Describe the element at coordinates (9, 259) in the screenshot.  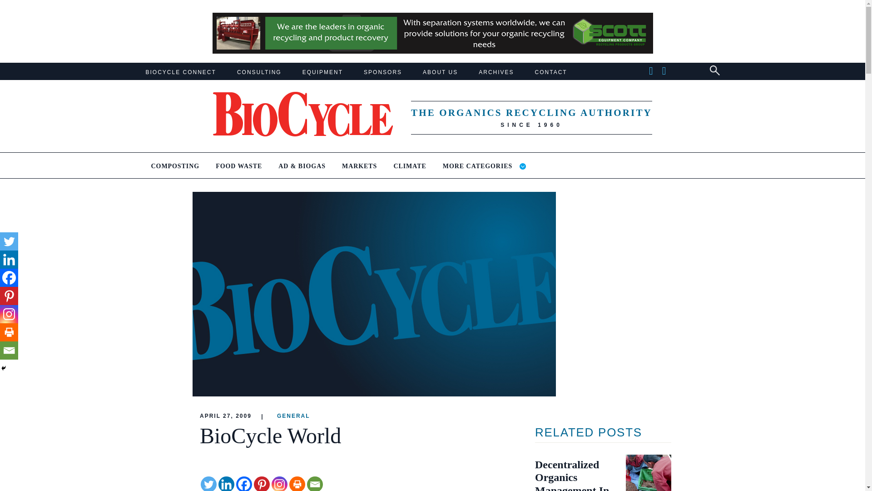
I see `Linkedin` at that location.